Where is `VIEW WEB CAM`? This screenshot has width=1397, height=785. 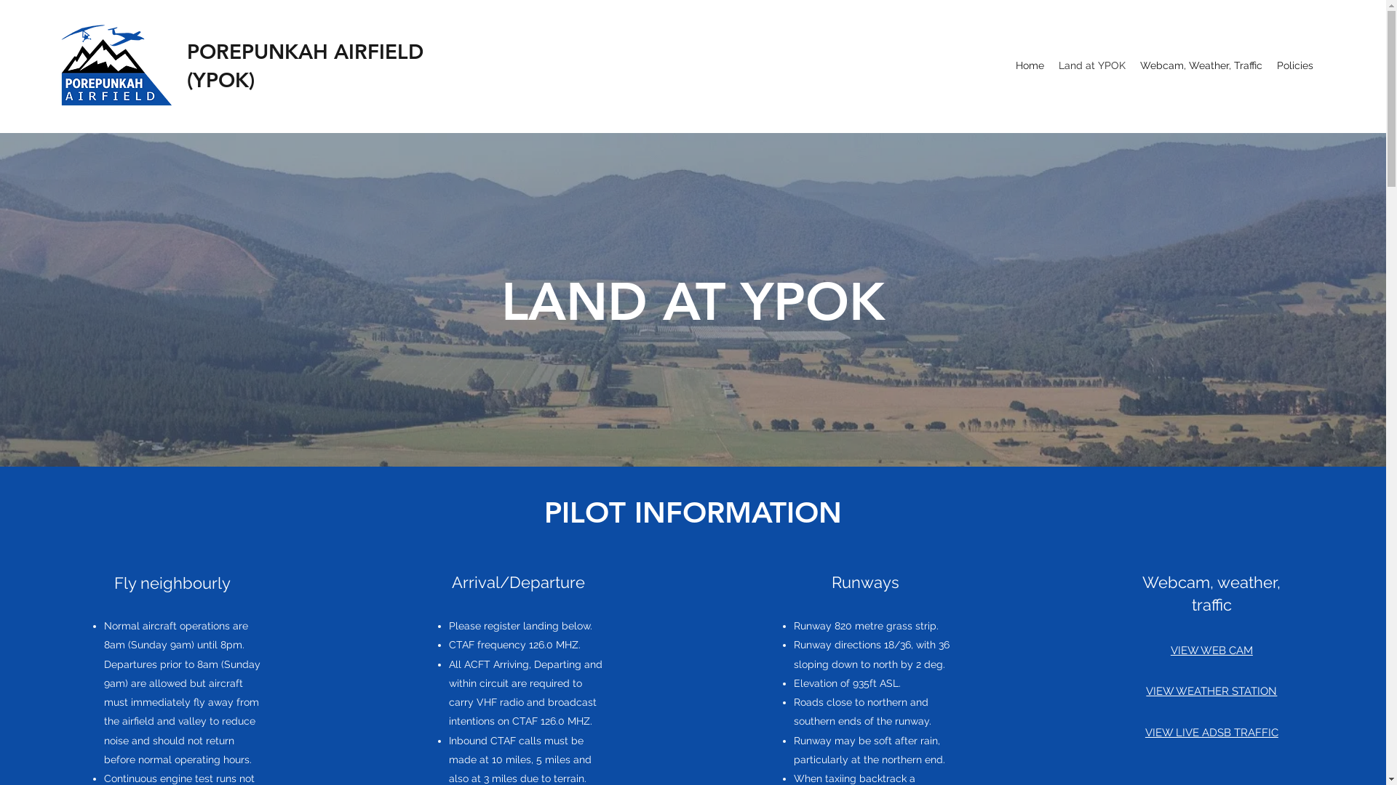
VIEW WEB CAM is located at coordinates (1212, 651).